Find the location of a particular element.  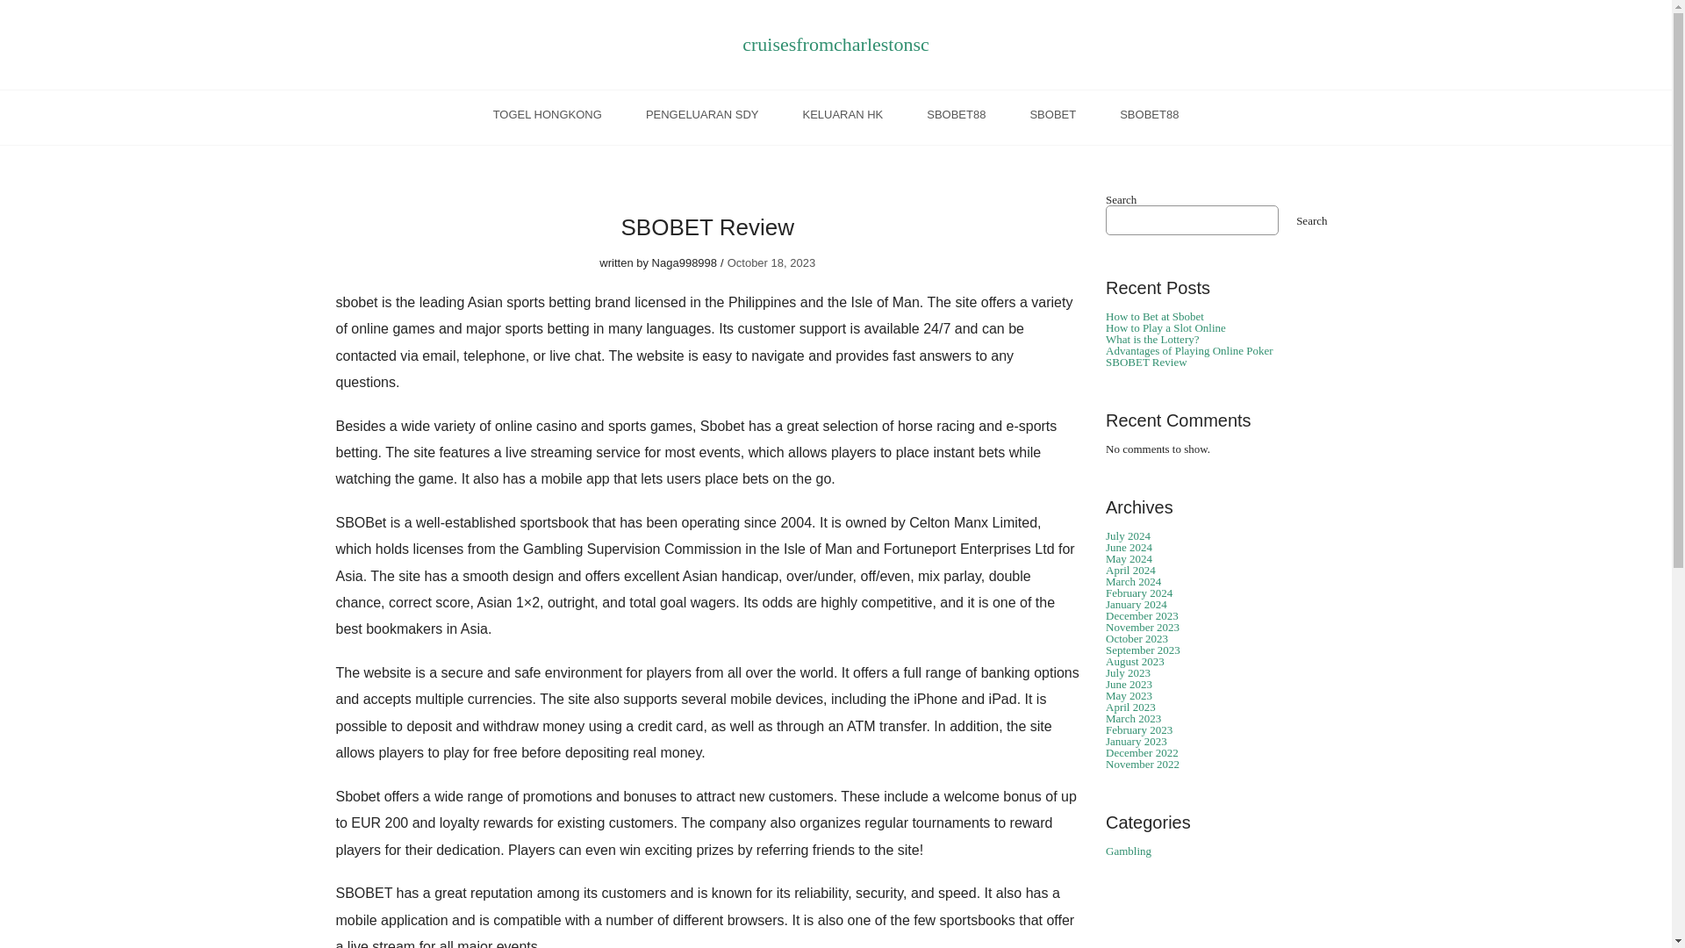

June 2024 is located at coordinates (1129, 546).